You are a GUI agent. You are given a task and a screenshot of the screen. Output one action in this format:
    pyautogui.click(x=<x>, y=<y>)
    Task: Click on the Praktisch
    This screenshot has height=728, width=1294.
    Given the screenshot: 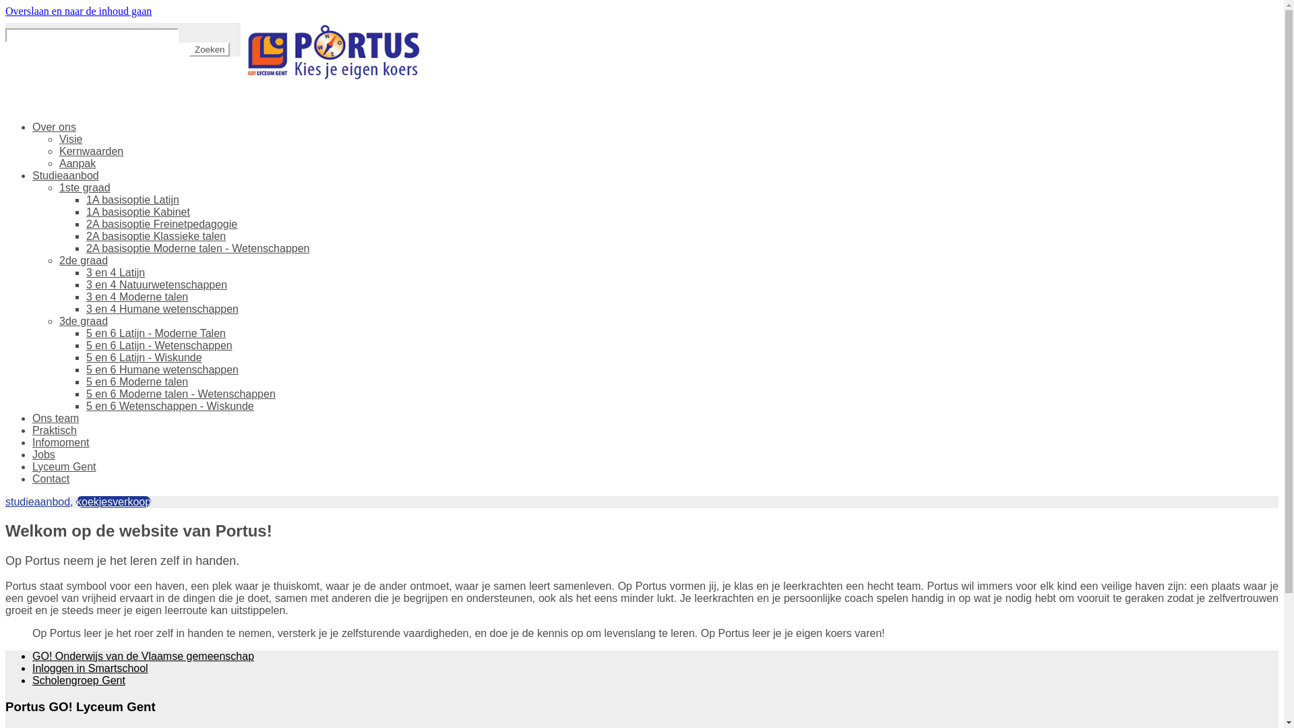 What is the action you would take?
    pyautogui.click(x=55, y=430)
    